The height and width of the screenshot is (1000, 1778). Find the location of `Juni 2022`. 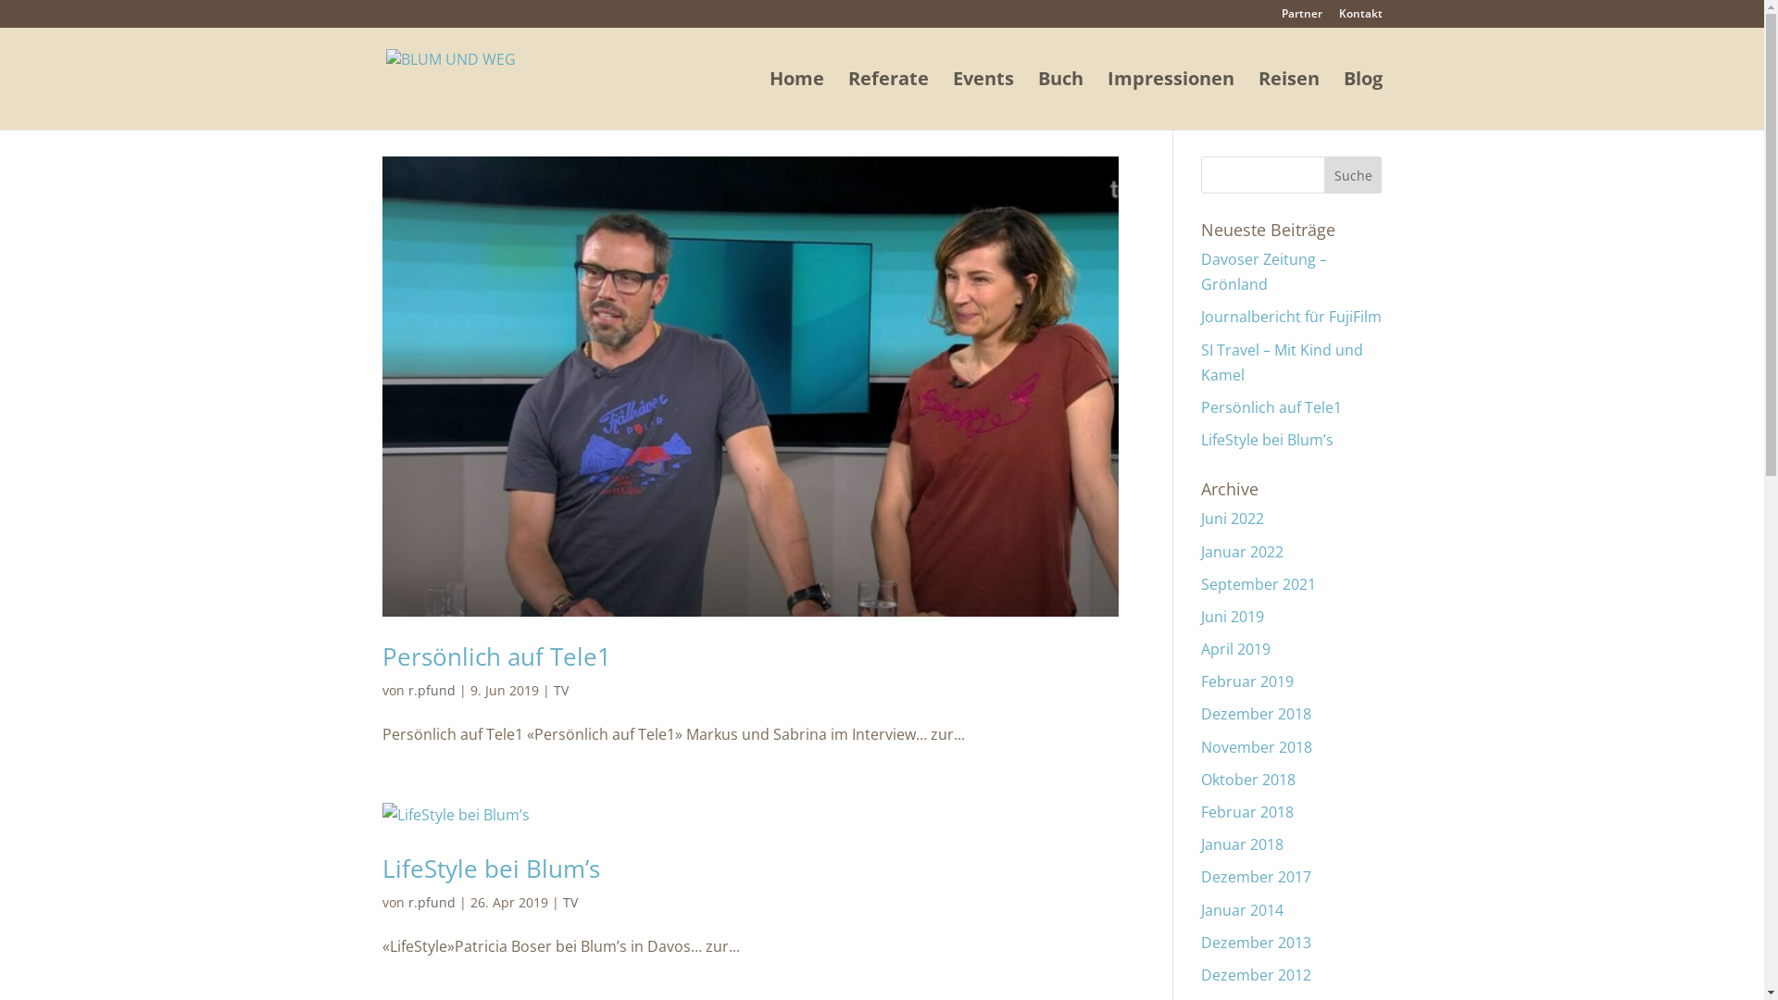

Juni 2022 is located at coordinates (1233, 519).